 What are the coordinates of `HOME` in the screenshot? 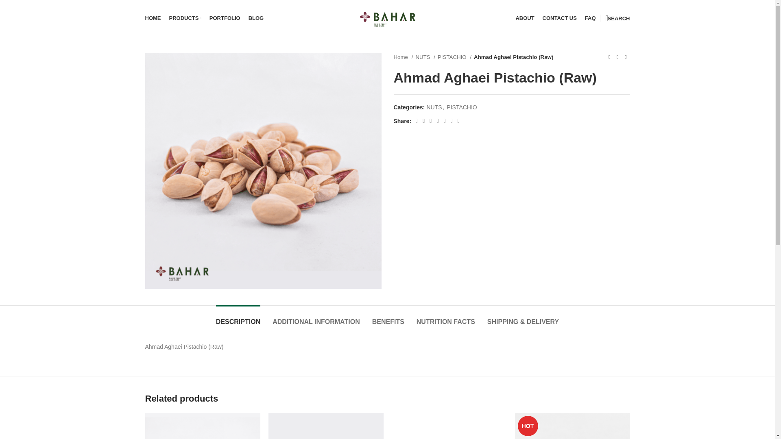 It's located at (387, 18).